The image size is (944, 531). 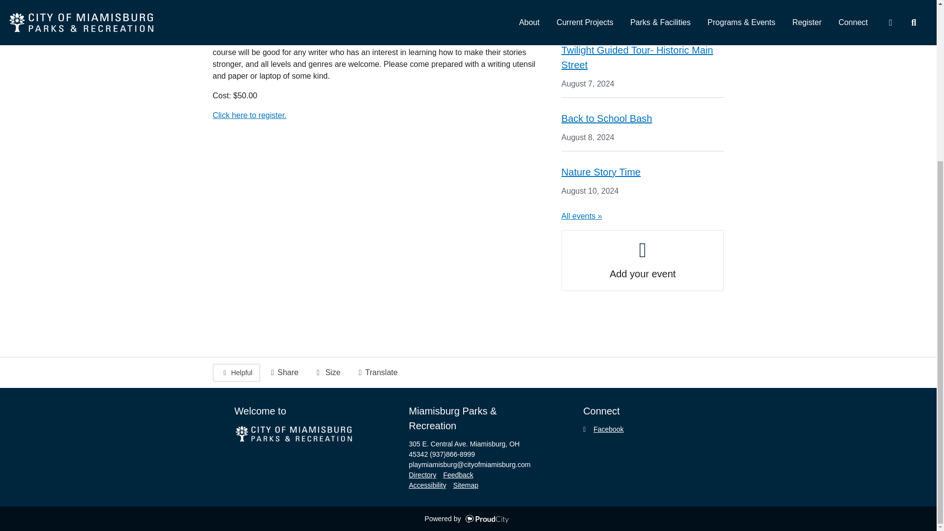 I want to click on Pound, so click(x=576, y=1).